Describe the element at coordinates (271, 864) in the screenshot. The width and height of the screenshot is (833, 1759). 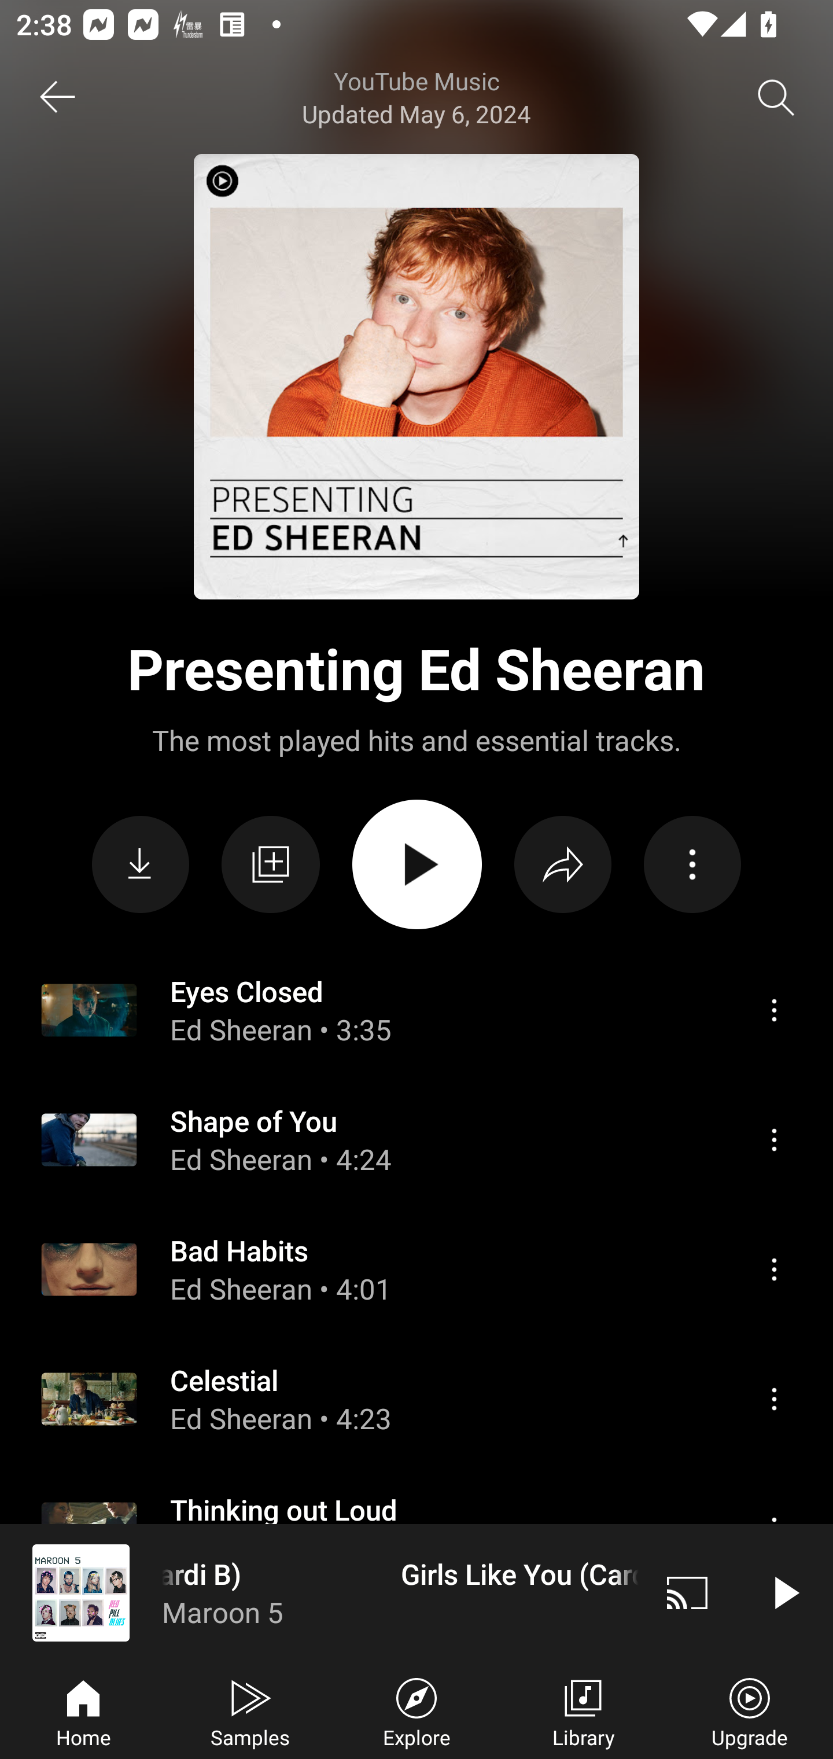
I see `Save to library` at that location.